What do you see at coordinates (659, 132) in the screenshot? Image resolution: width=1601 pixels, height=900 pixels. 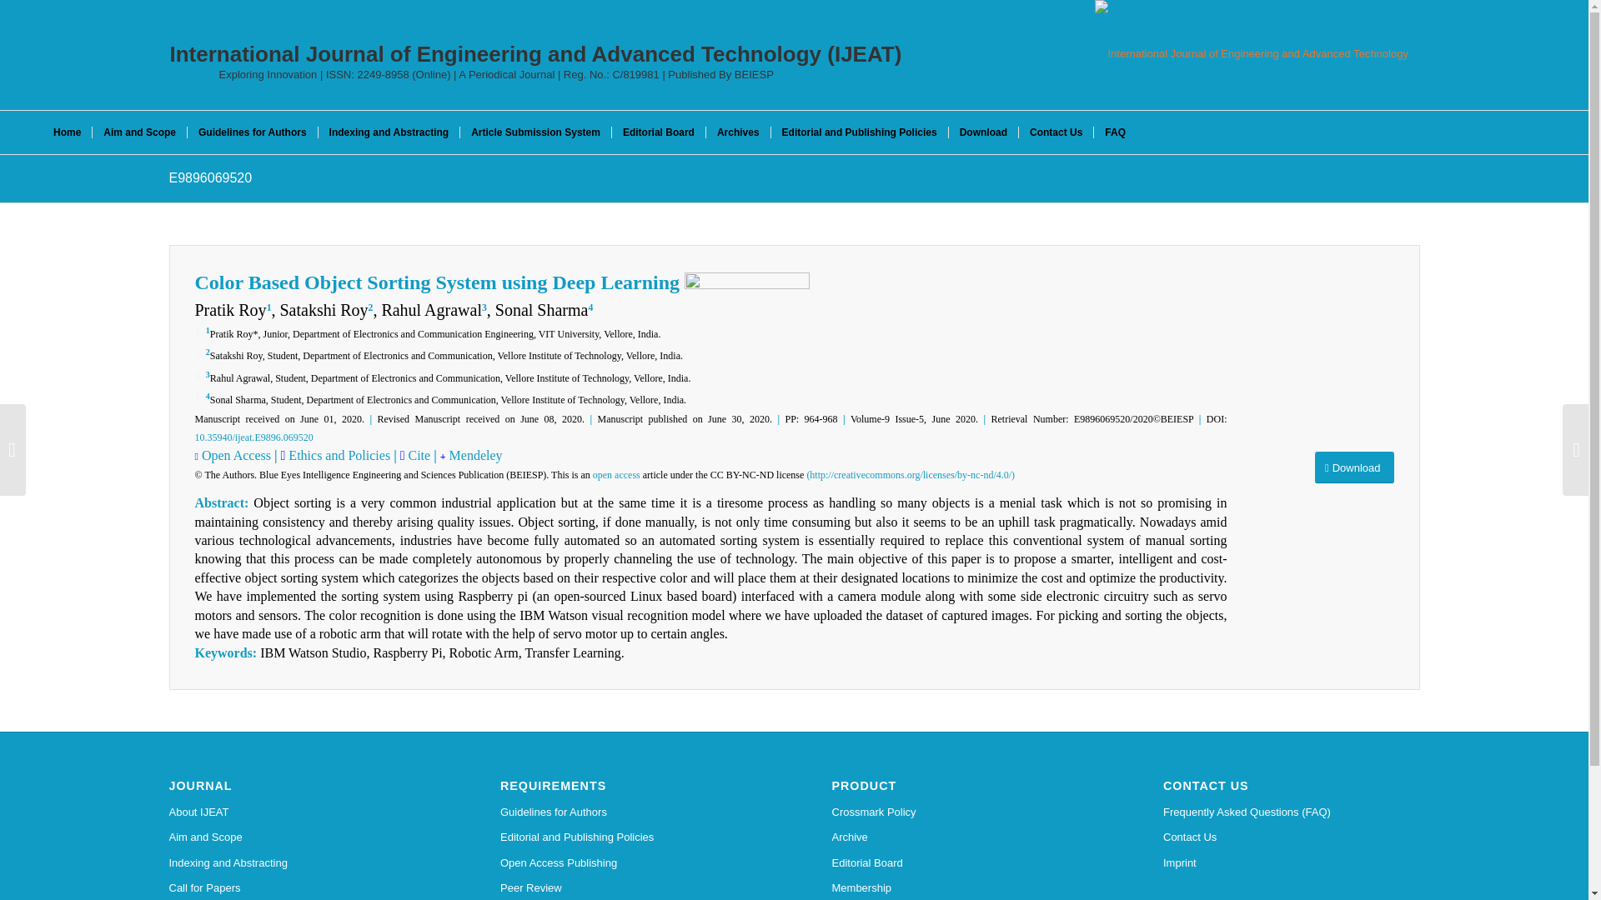 I see `Editorial Board` at bounding box center [659, 132].